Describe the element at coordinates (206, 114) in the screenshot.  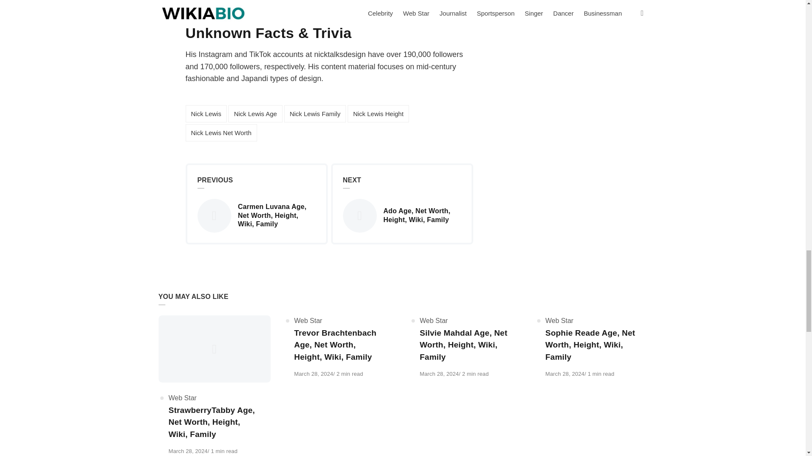
I see `Nick Lewis` at that location.